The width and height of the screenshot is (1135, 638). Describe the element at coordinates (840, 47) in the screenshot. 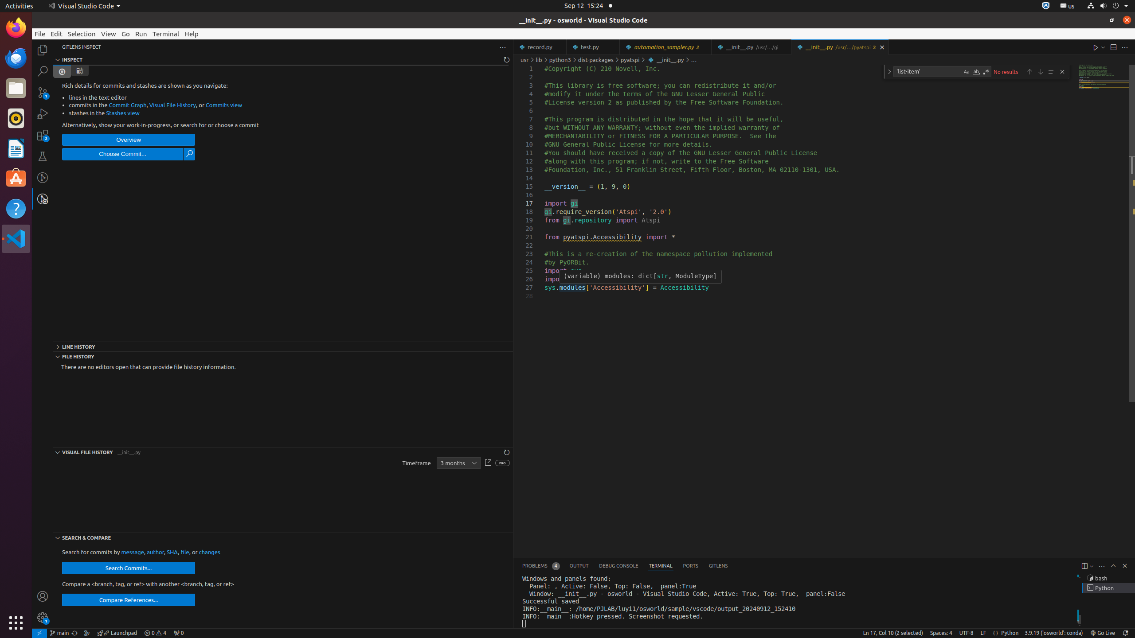

I see `__init__.py` at that location.